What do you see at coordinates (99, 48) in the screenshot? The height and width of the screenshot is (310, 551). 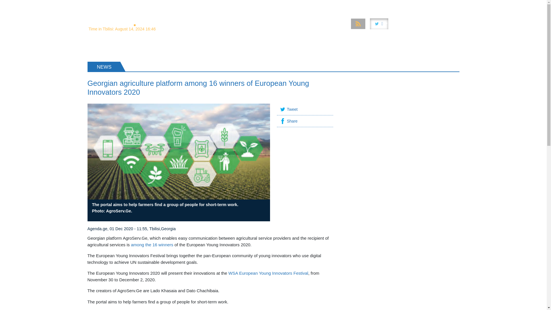 I see `NEWS` at bounding box center [99, 48].